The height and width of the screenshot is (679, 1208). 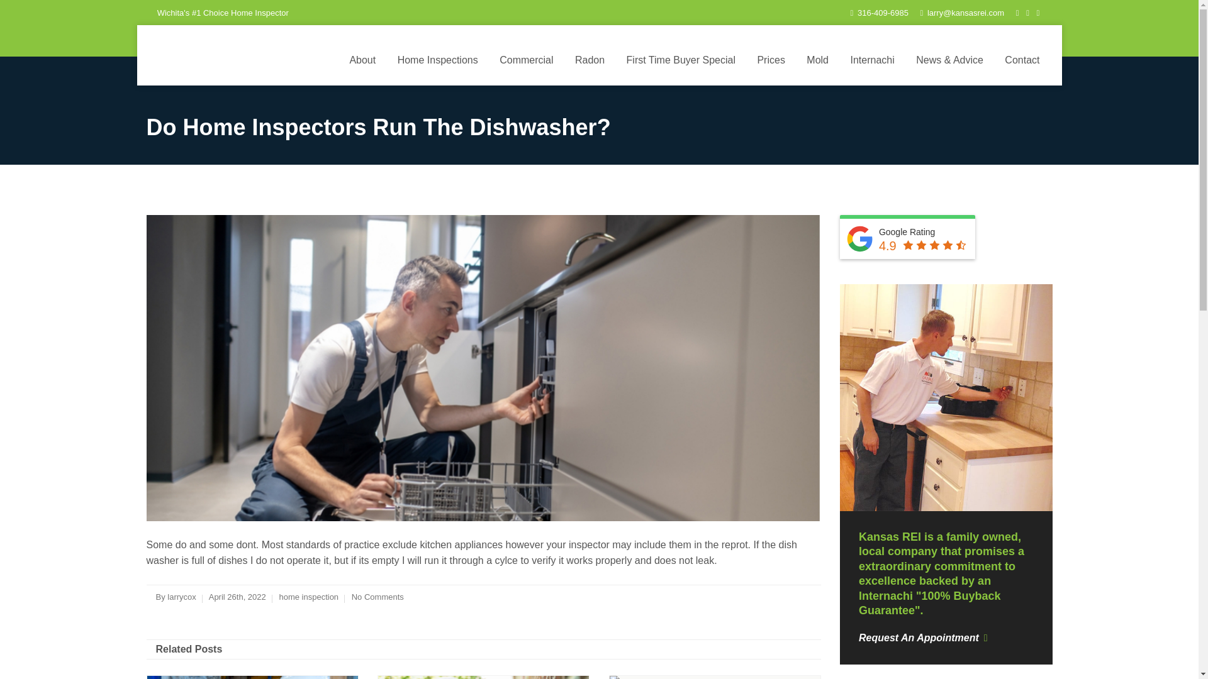 I want to click on Internachi, so click(x=872, y=60).